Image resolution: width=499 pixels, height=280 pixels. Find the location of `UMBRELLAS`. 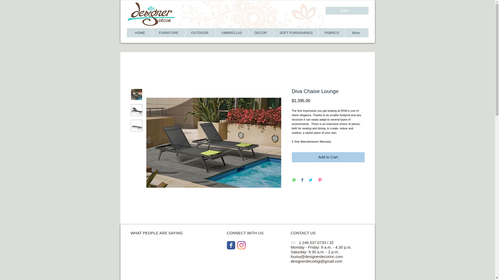

UMBRELLAS is located at coordinates (224, 33).